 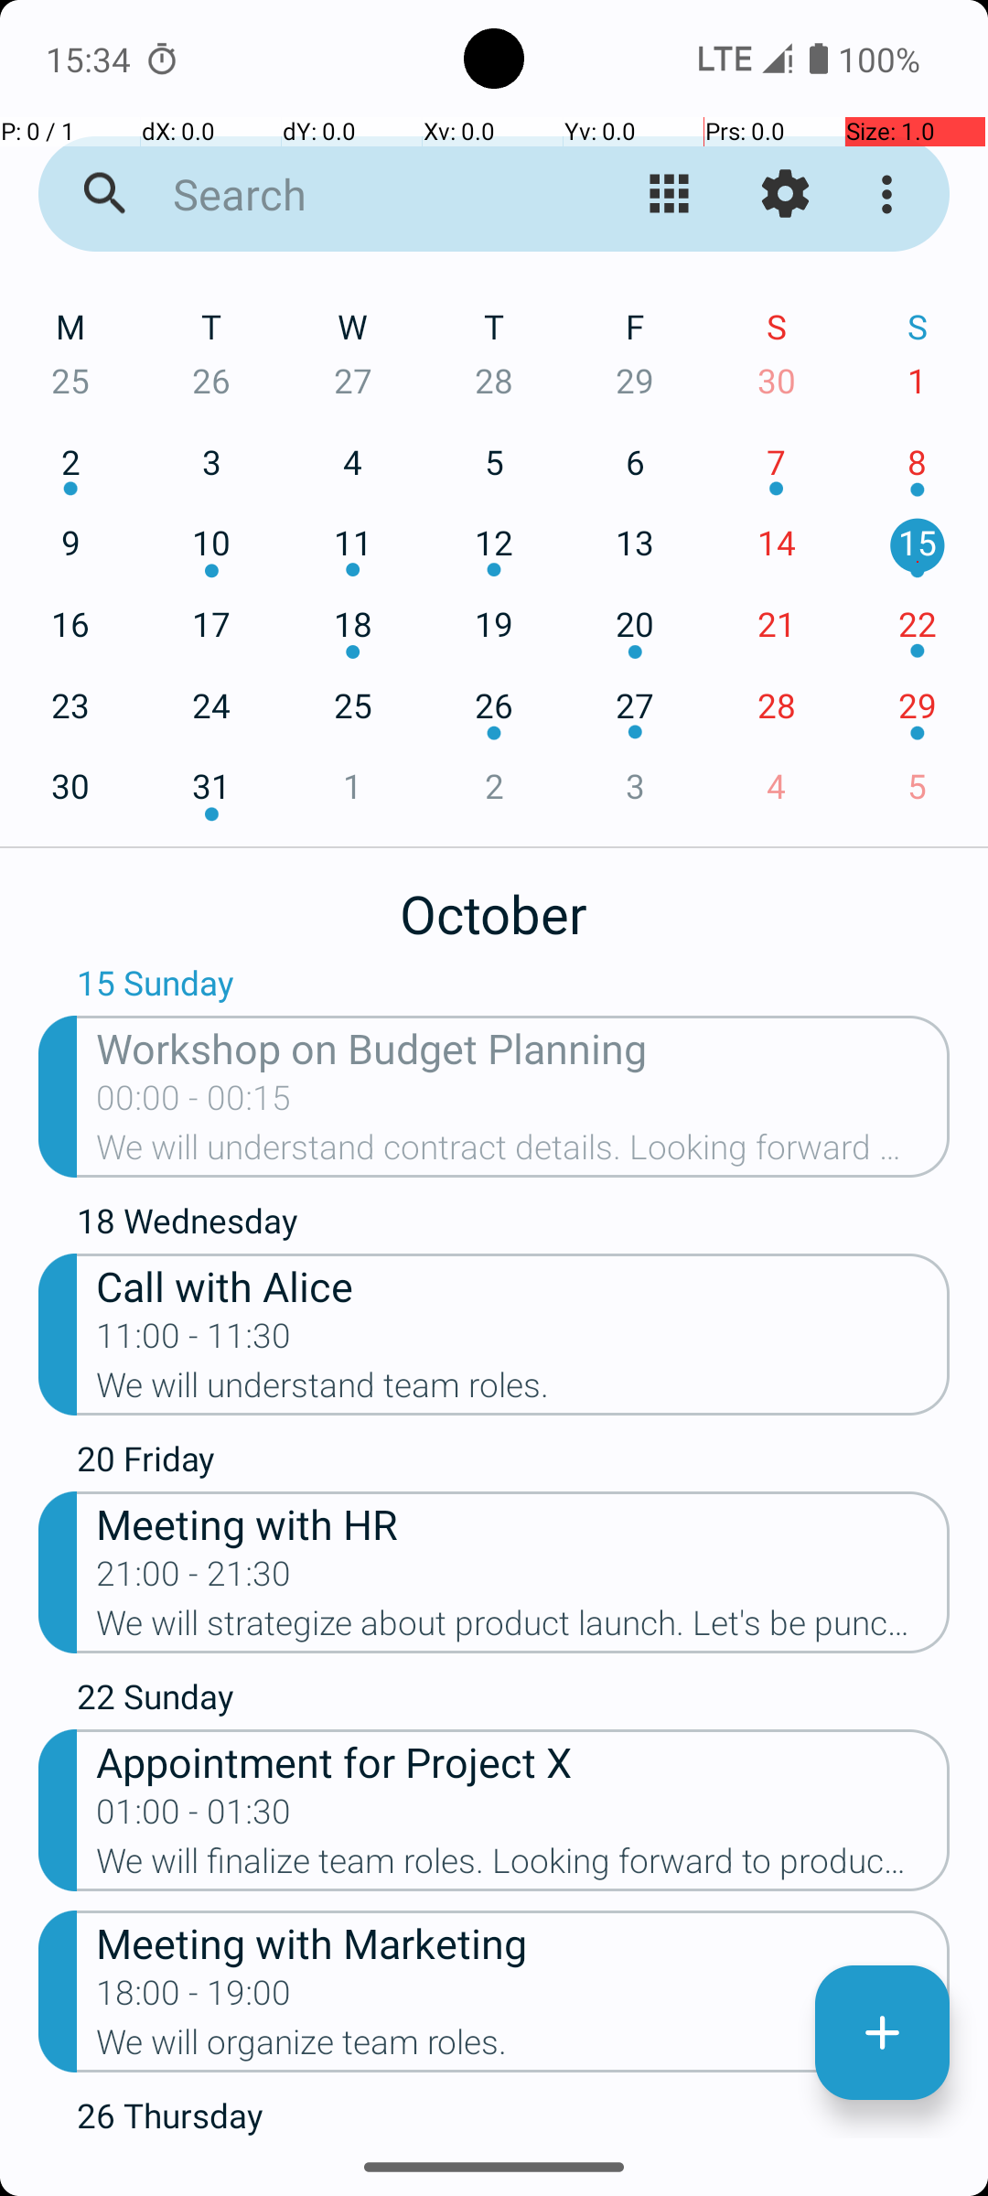 I want to click on We will strategize about product launch. Let's be punctual., so click(x=523, y=1629).